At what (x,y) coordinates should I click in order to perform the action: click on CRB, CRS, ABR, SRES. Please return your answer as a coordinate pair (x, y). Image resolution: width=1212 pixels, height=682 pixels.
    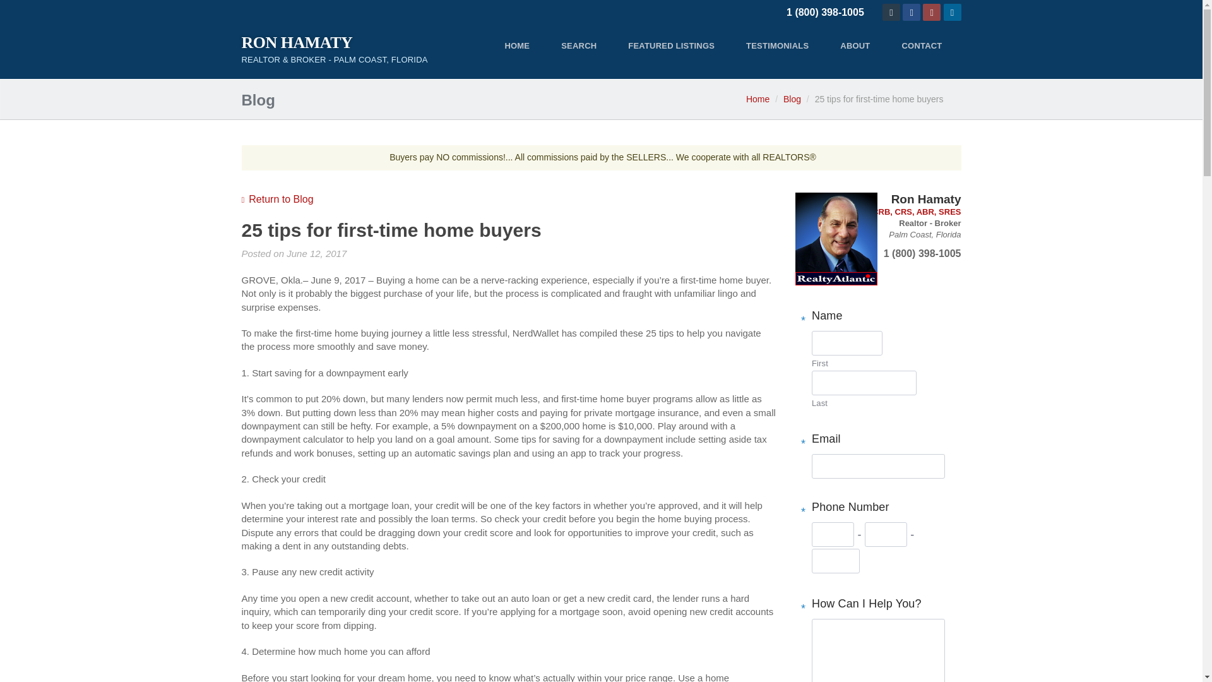
    Looking at the image, I should click on (917, 212).